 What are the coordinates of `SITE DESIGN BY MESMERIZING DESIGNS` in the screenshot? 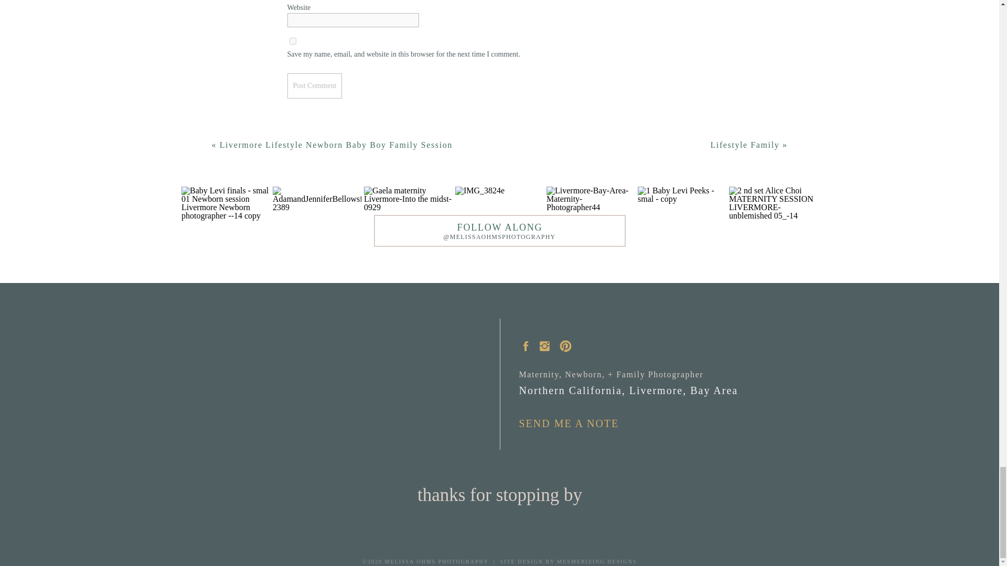 It's located at (566, 561).